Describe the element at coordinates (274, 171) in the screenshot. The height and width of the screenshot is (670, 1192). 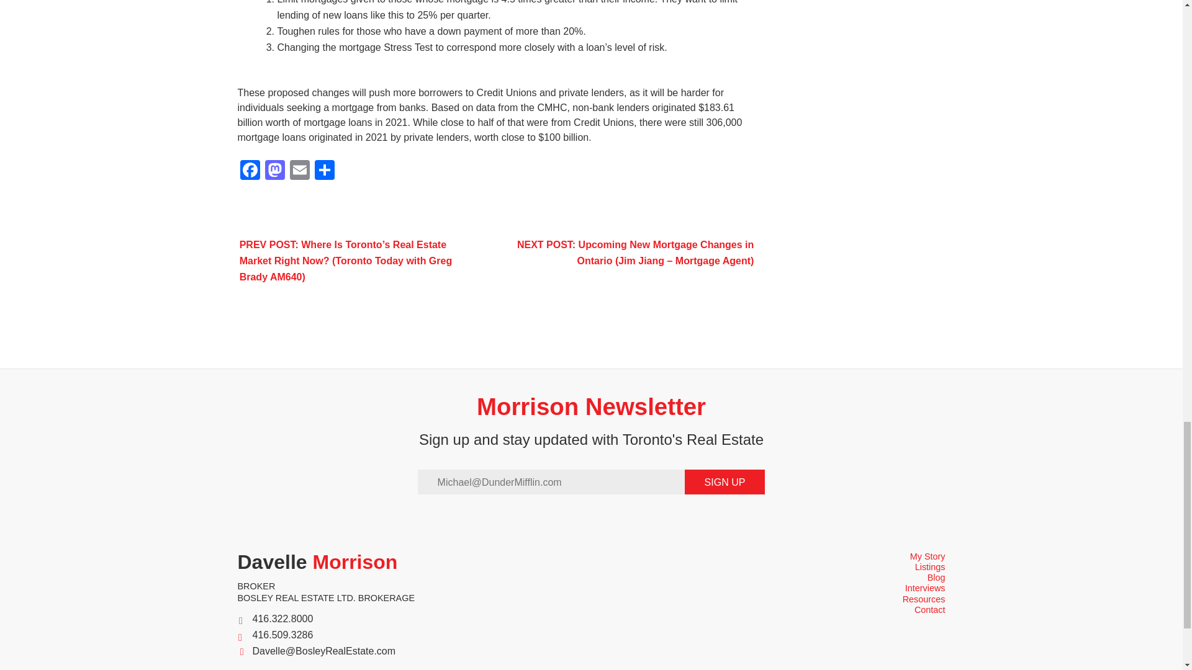
I see `Mastodon` at that location.